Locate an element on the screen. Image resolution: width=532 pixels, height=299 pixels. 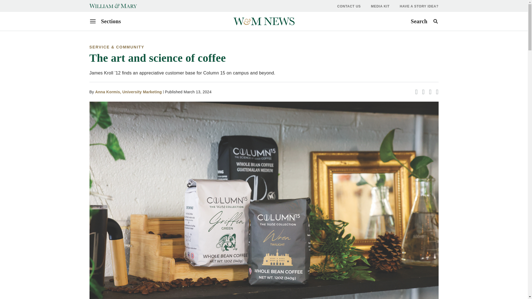
share on Facebook is located at coordinates (128, 92).